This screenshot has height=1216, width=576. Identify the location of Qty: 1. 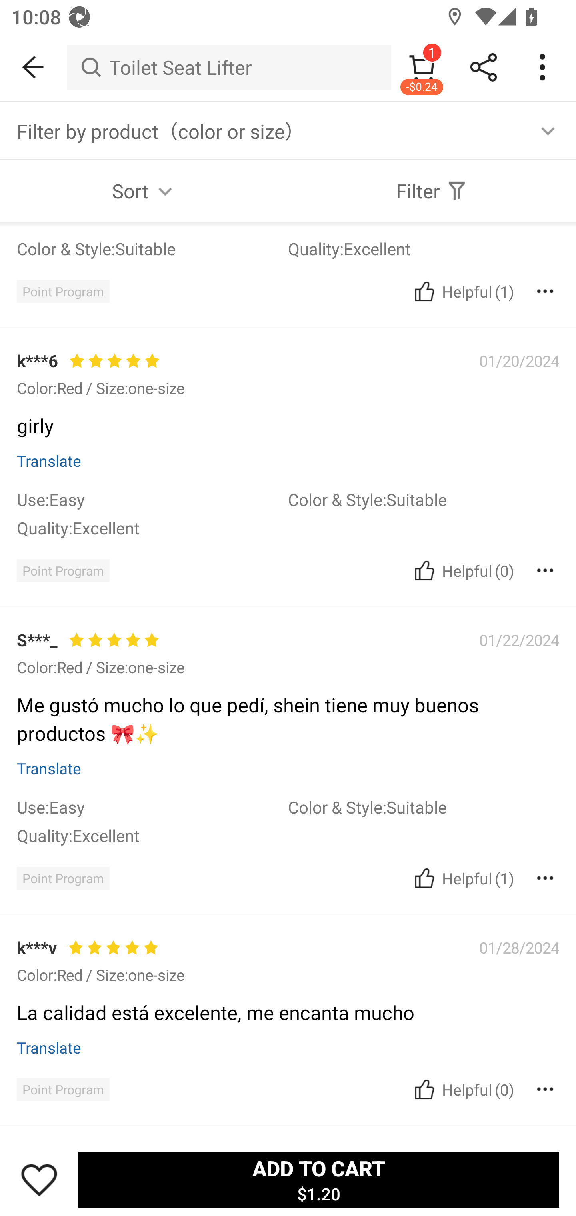
(288, 963).